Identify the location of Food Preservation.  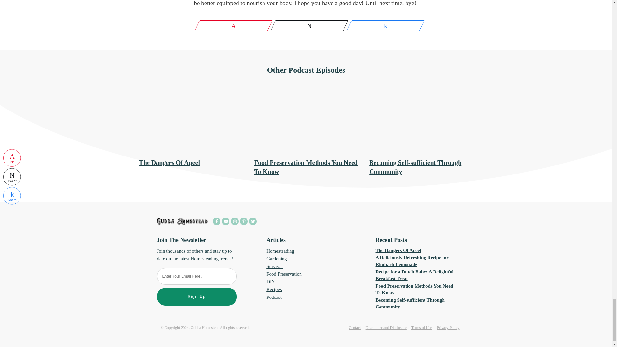
(284, 274).